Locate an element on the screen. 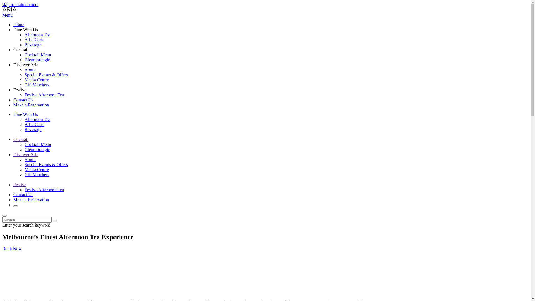 Image resolution: width=535 pixels, height=301 pixels. Cocktail is located at coordinates (21, 139).